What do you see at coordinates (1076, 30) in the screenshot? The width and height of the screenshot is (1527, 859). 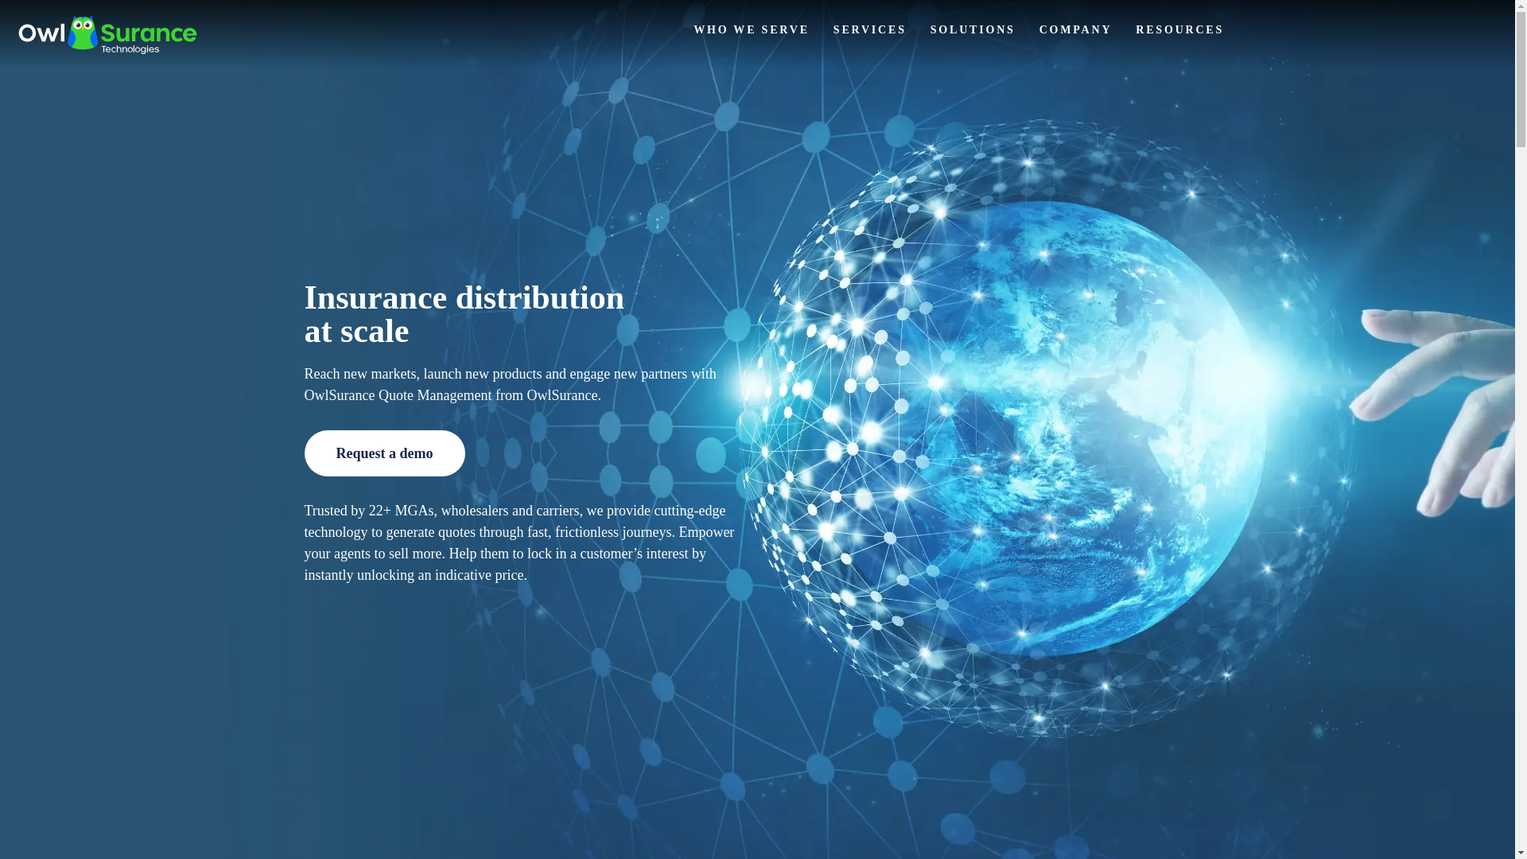 I see `COMPANY` at bounding box center [1076, 30].